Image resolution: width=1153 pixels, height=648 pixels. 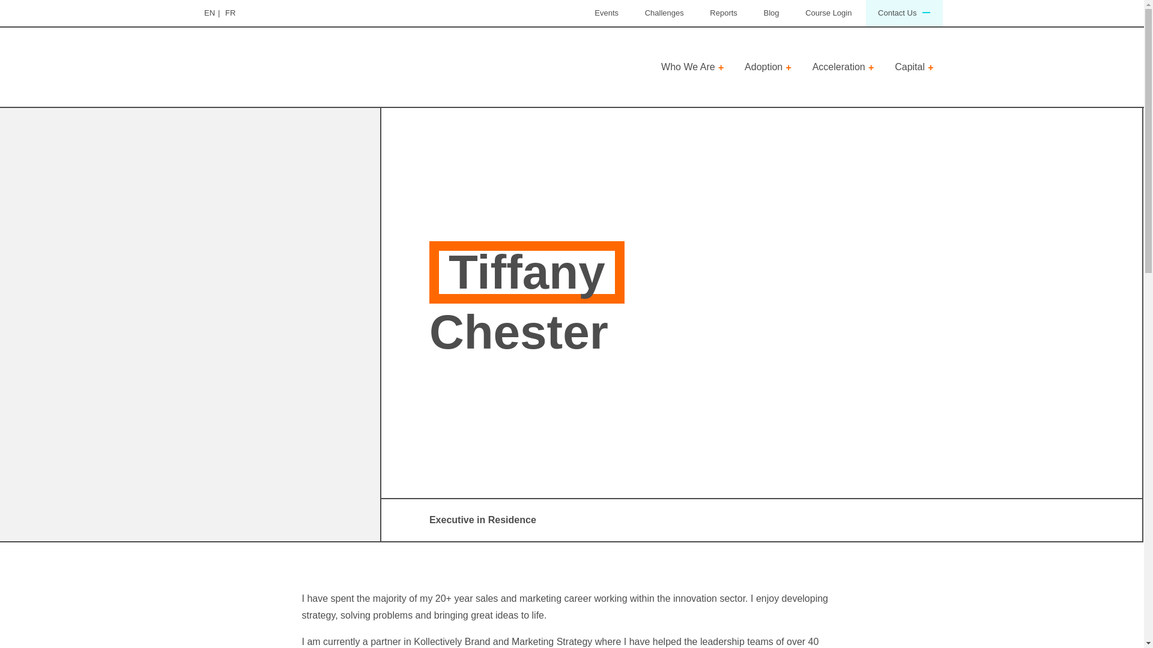 I want to click on Adoption, so click(x=767, y=67).